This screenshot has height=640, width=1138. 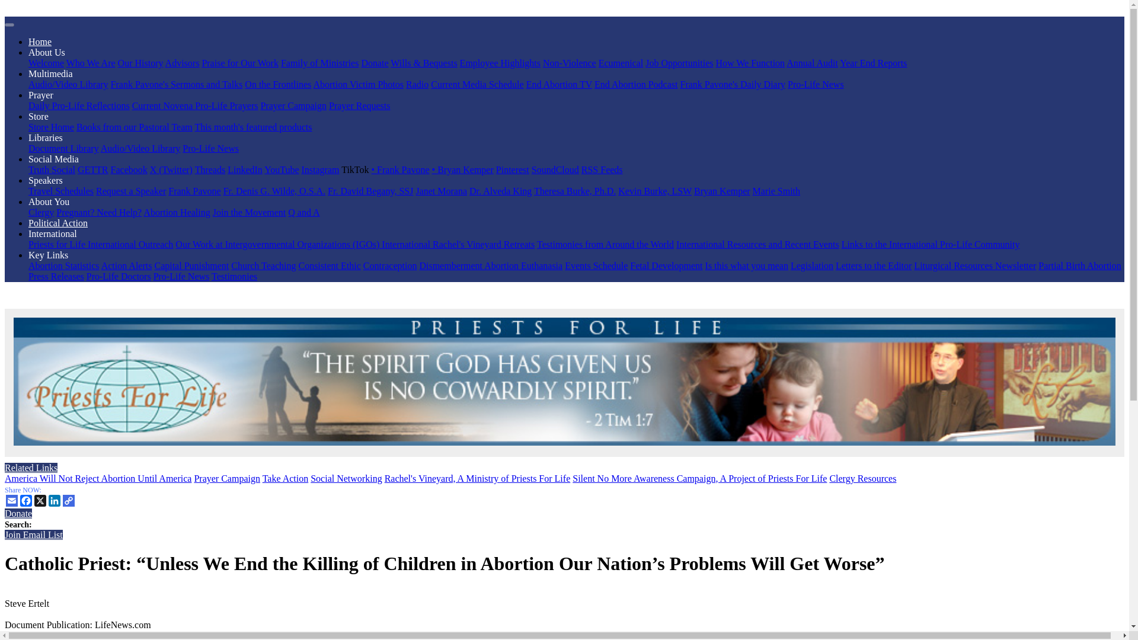 I want to click on Pro-Life News, so click(x=816, y=84).